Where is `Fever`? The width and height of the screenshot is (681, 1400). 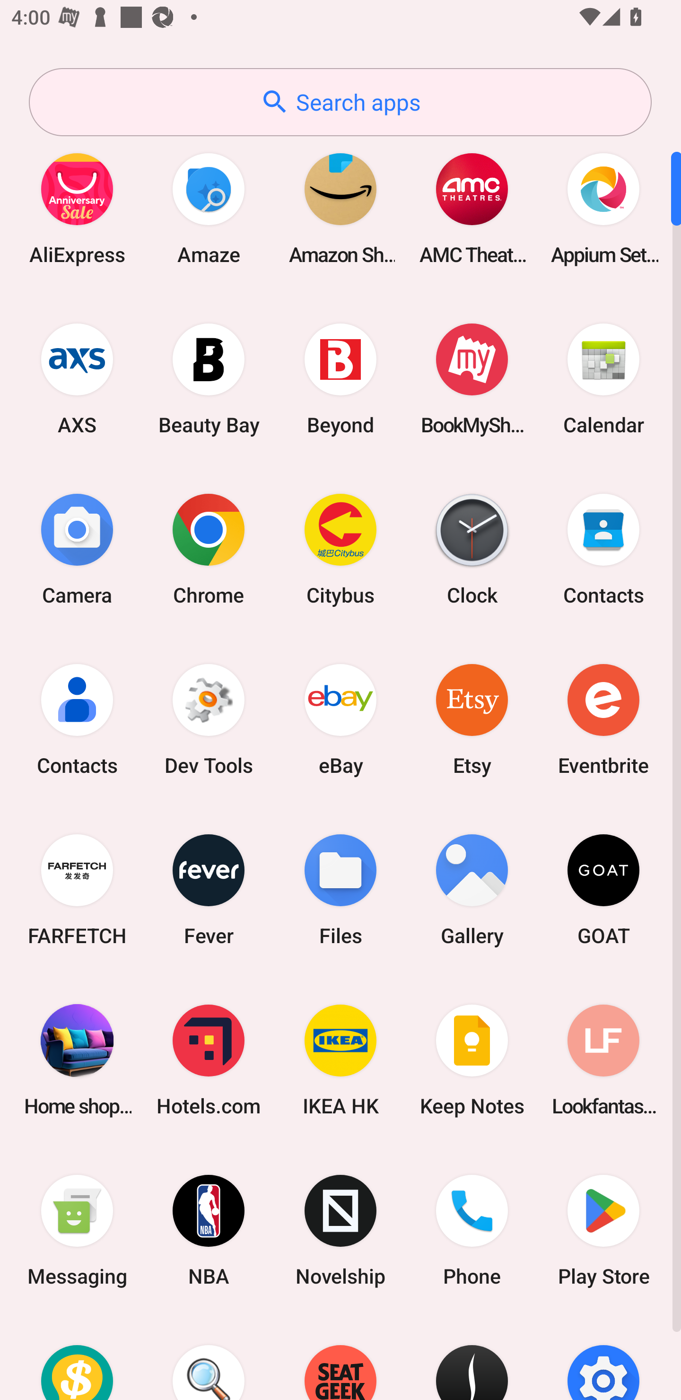
Fever is located at coordinates (209, 889).